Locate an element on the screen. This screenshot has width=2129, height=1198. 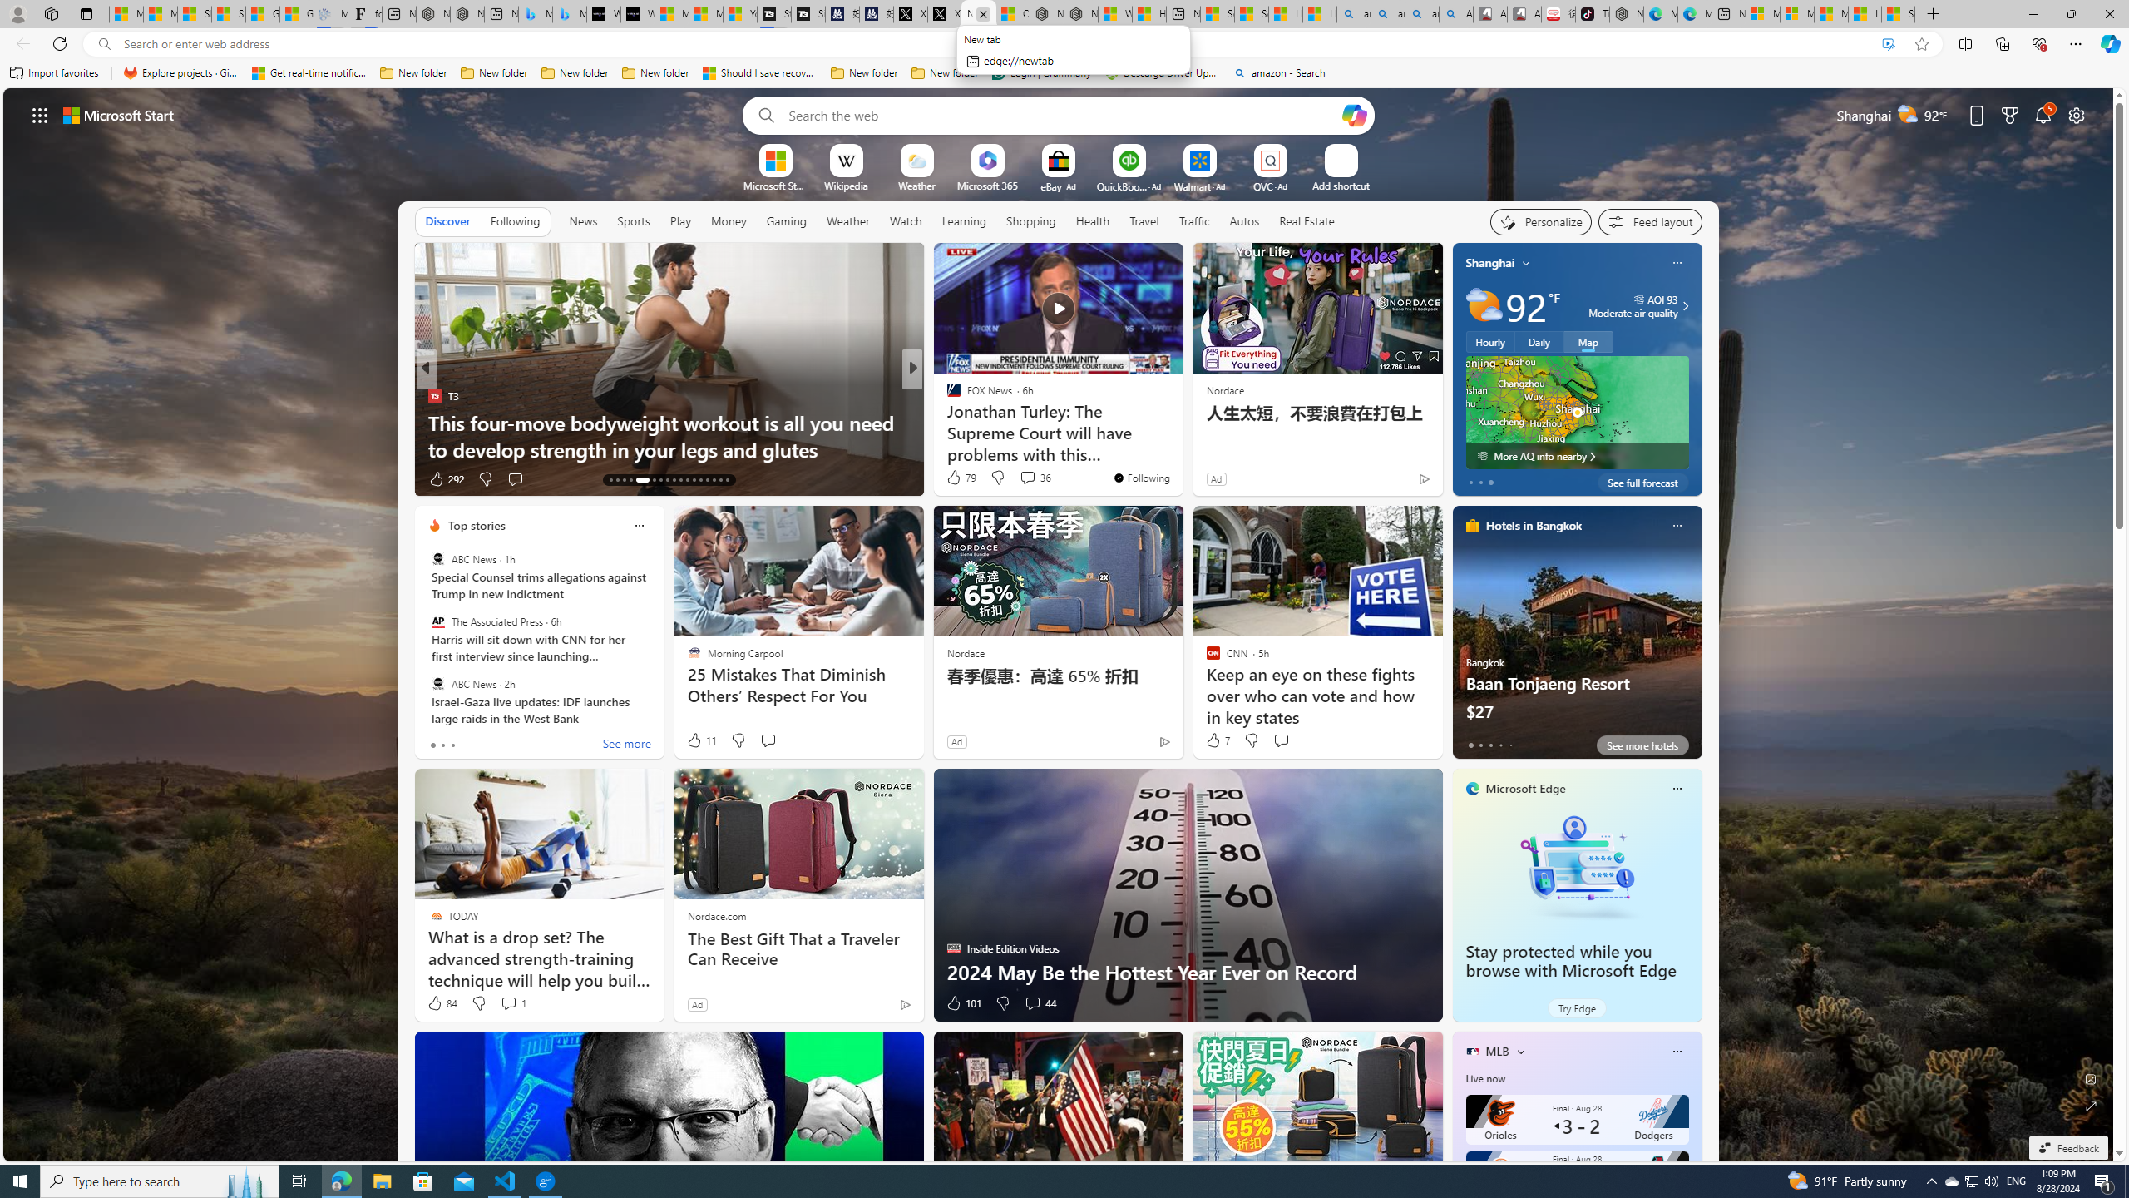
amazon - Search Images is located at coordinates (1422, 14).